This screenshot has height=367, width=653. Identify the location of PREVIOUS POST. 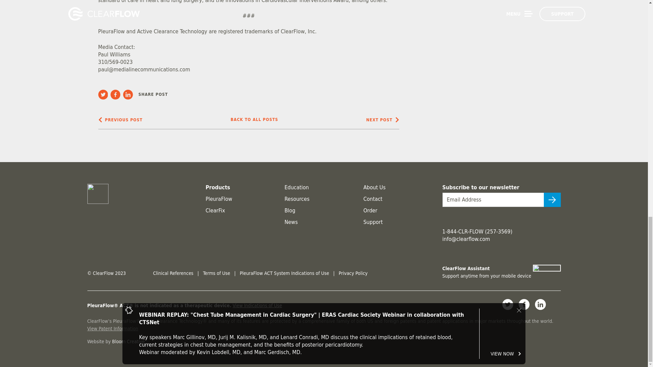
(120, 120).